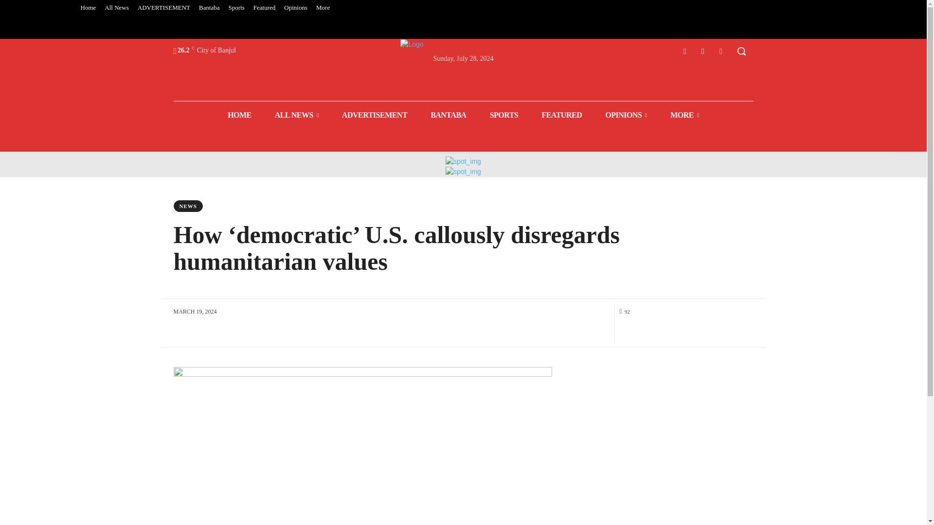 This screenshot has width=934, height=525. Describe the element at coordinates (721, 51) in the screenshot. I see `Youtube` at that location.